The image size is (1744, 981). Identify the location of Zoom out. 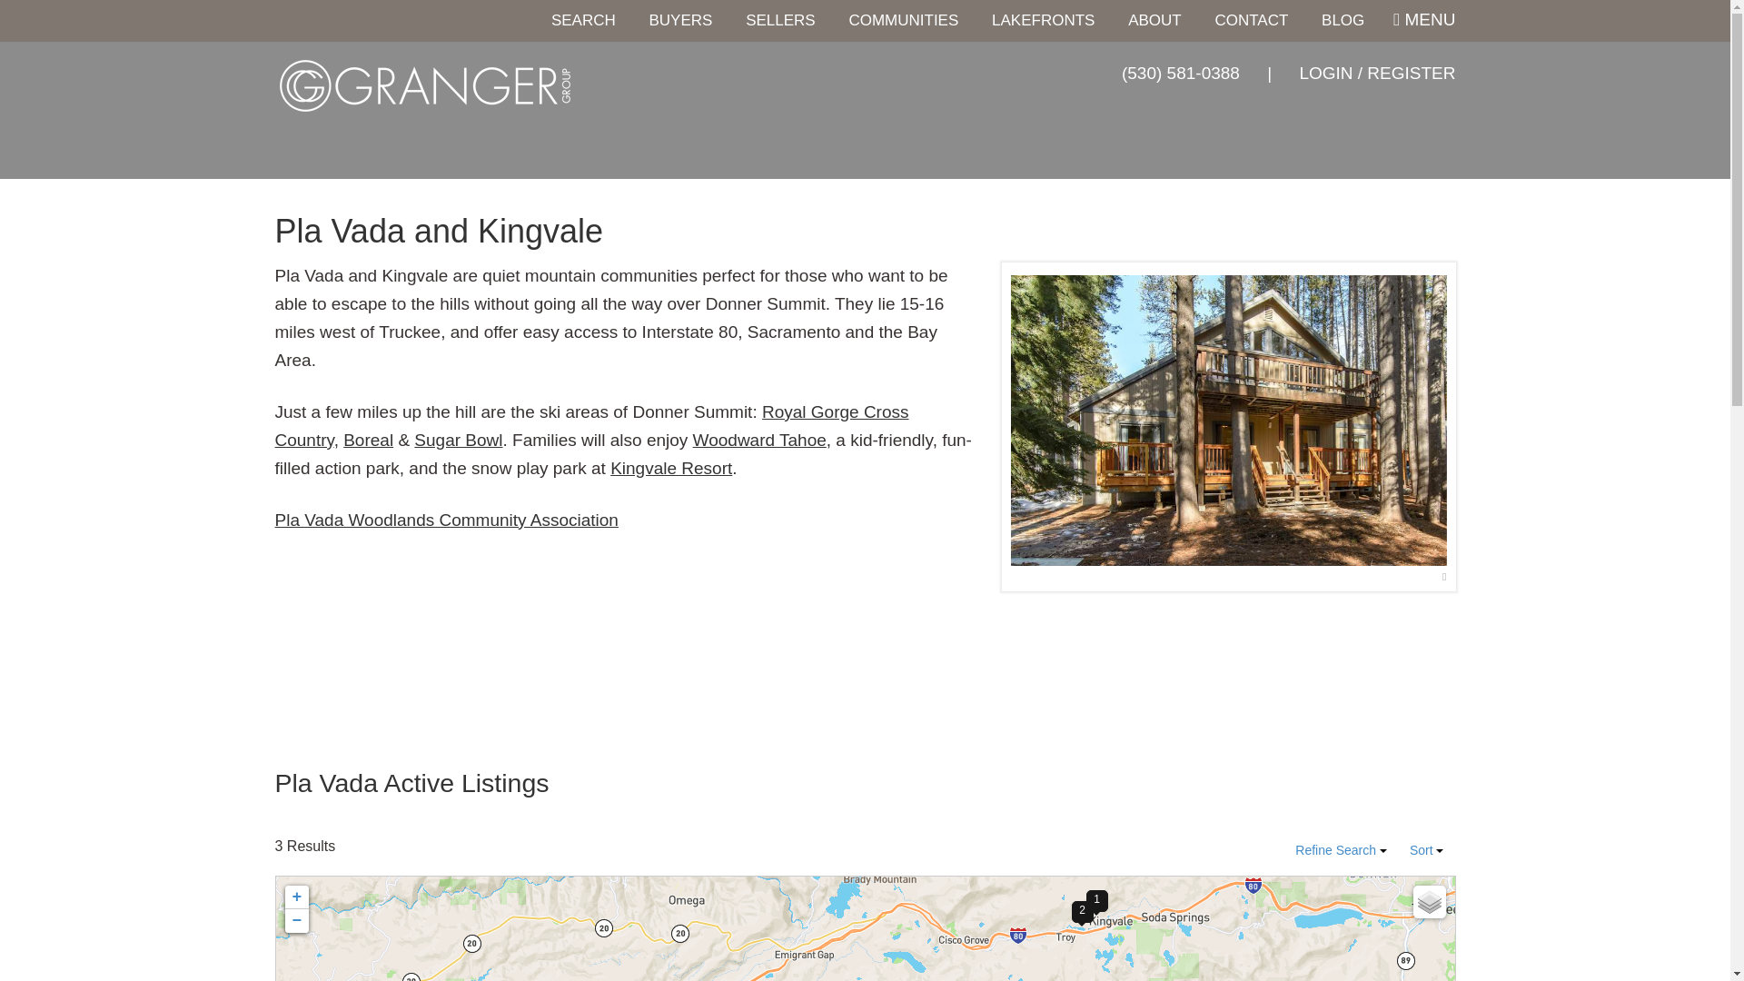
(296, 921).